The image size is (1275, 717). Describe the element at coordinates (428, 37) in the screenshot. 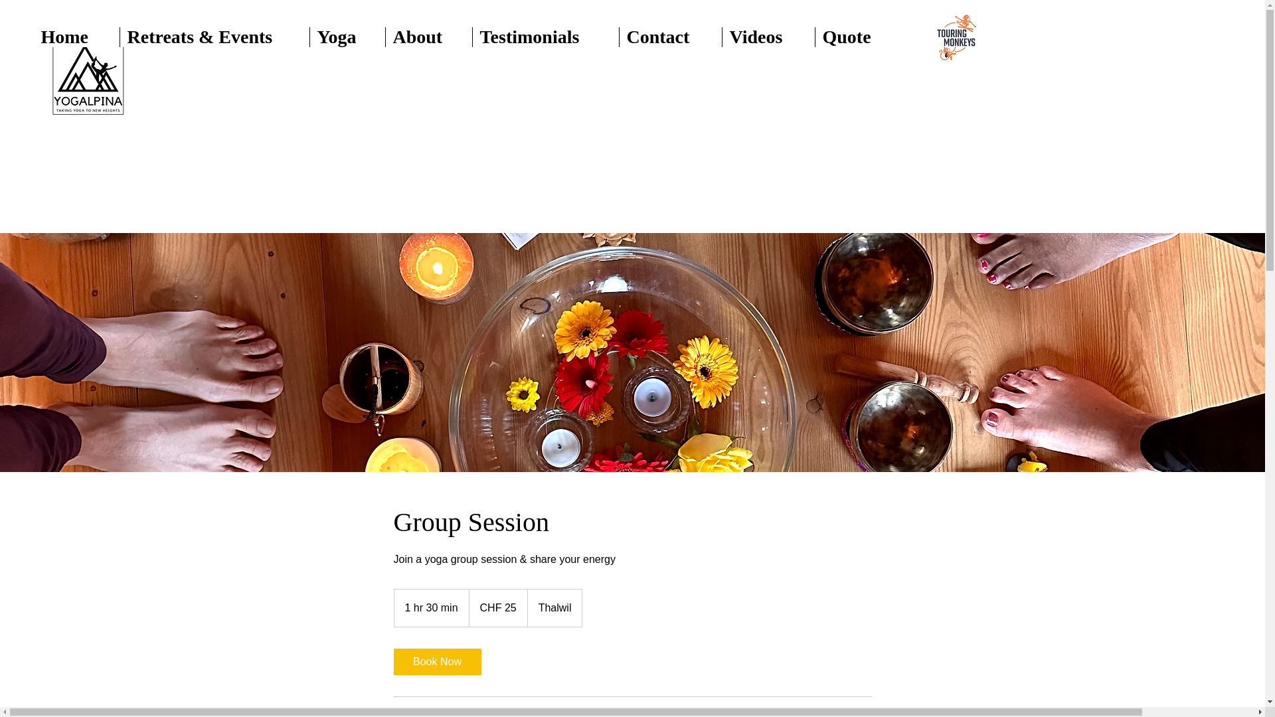

I see `About` at that location.